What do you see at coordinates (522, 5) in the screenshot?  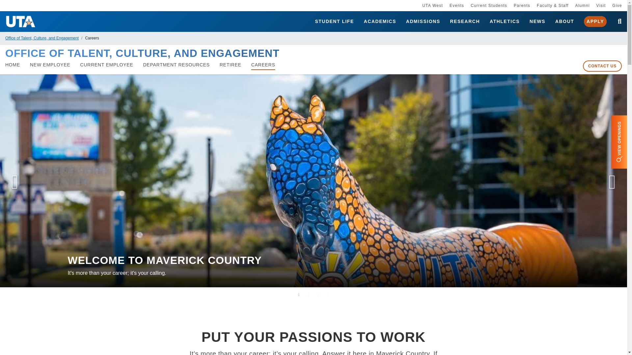 I see `Parents` at bounding box center [522, 5].